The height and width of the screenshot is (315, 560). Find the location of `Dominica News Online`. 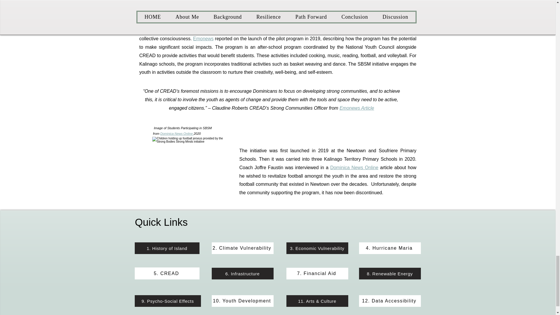

Dominica News Online is located at coordinates (354, 167).